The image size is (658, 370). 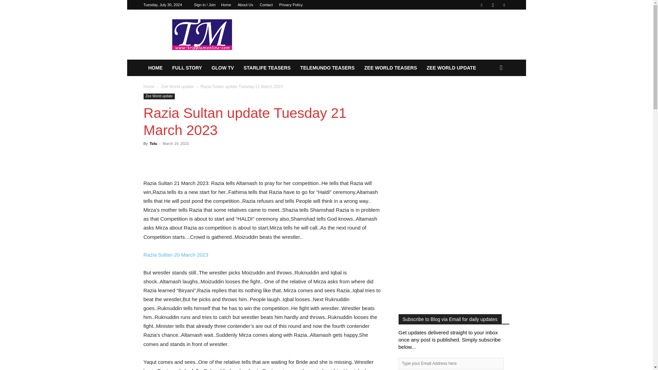 What do you see at coordinates (266, 5) in the screenshot?
I see `Contact` at bounding box center [266, 5].